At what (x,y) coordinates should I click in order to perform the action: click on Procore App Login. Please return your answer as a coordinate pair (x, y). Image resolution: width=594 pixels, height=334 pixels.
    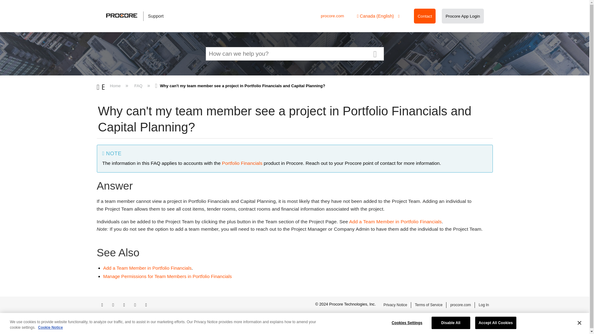
    Looking at the image, I should click on (463, 16).